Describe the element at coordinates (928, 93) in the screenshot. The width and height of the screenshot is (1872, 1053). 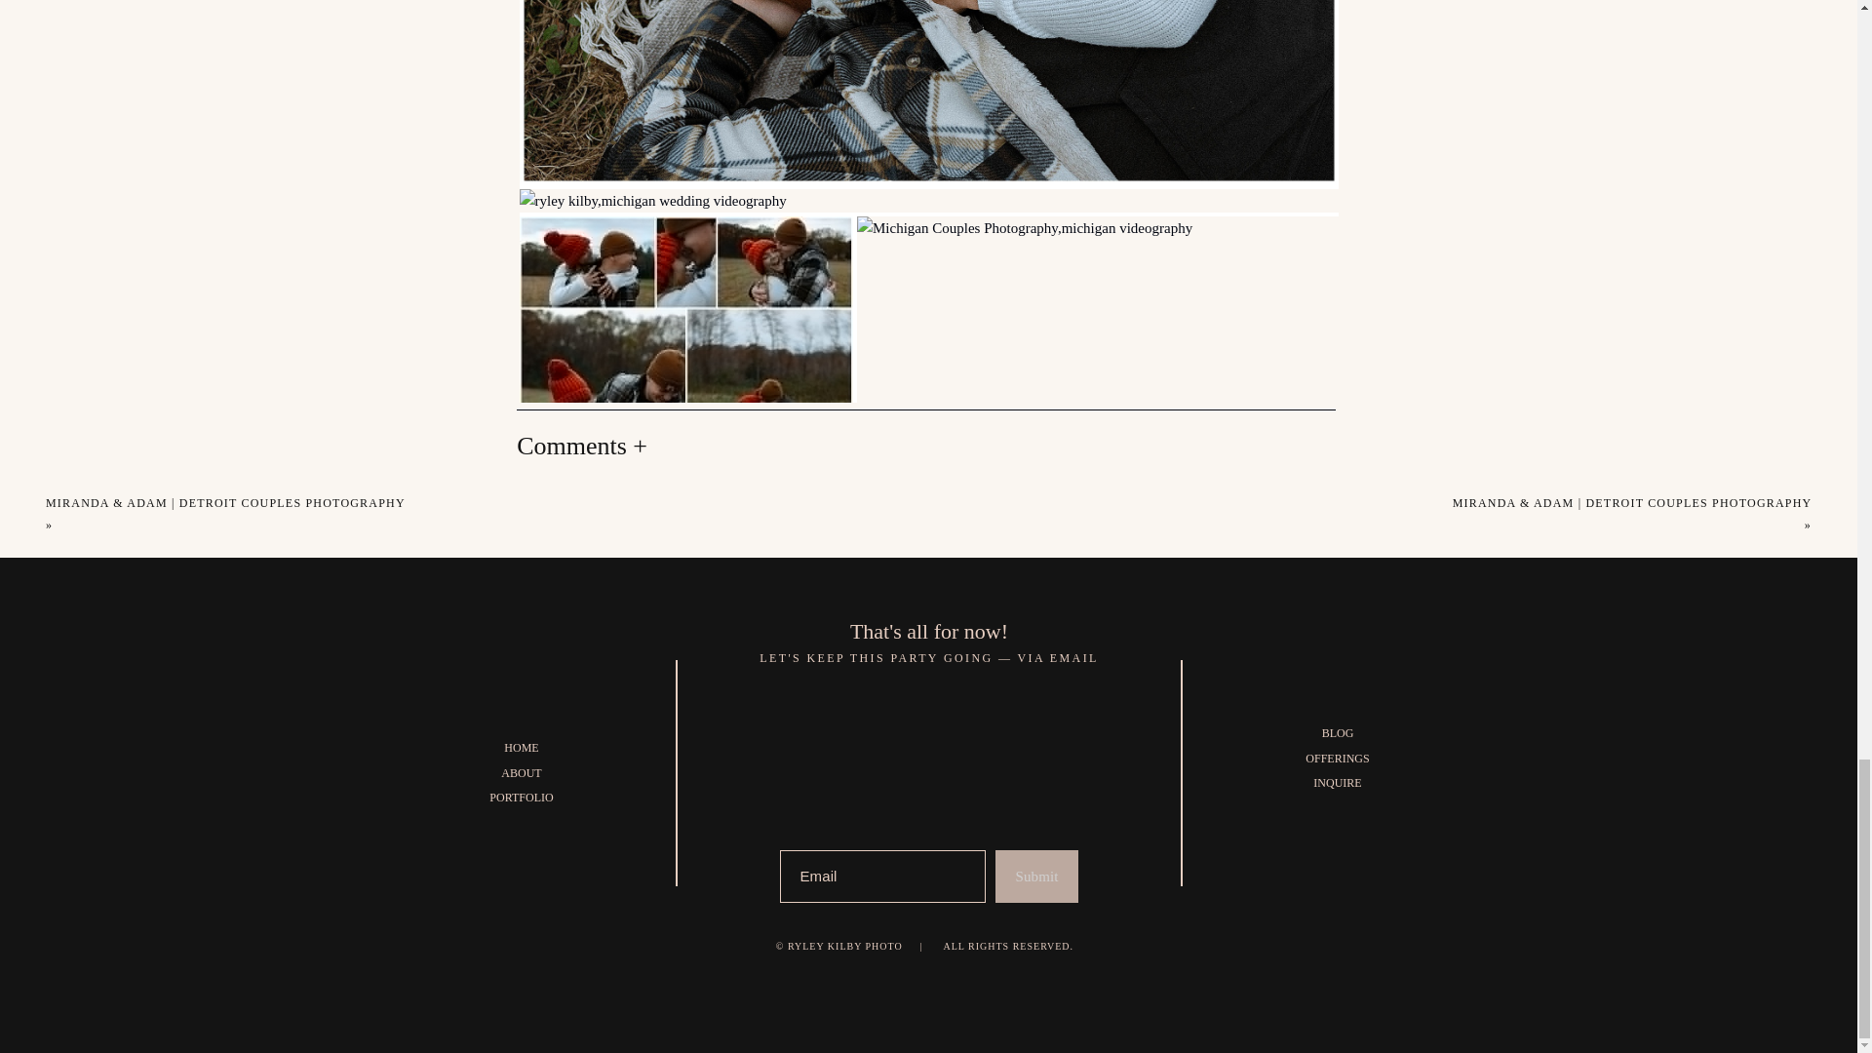
I see `michigan wedding videography,michigan videography` at that location.